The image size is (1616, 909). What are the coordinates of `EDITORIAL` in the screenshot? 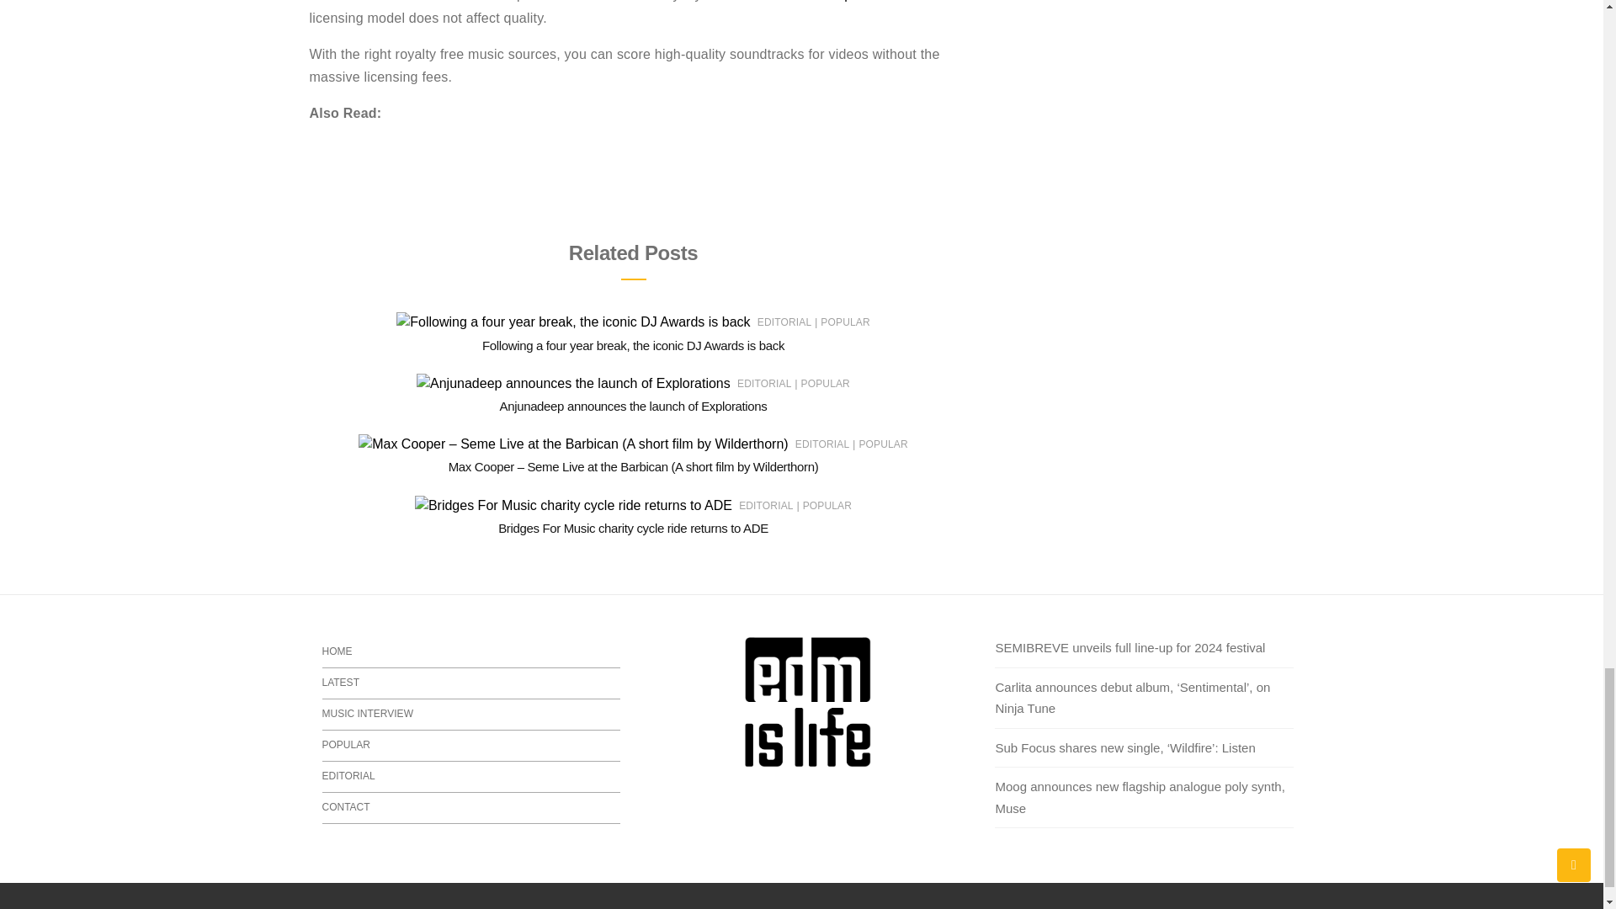 It's located at (784, 322).